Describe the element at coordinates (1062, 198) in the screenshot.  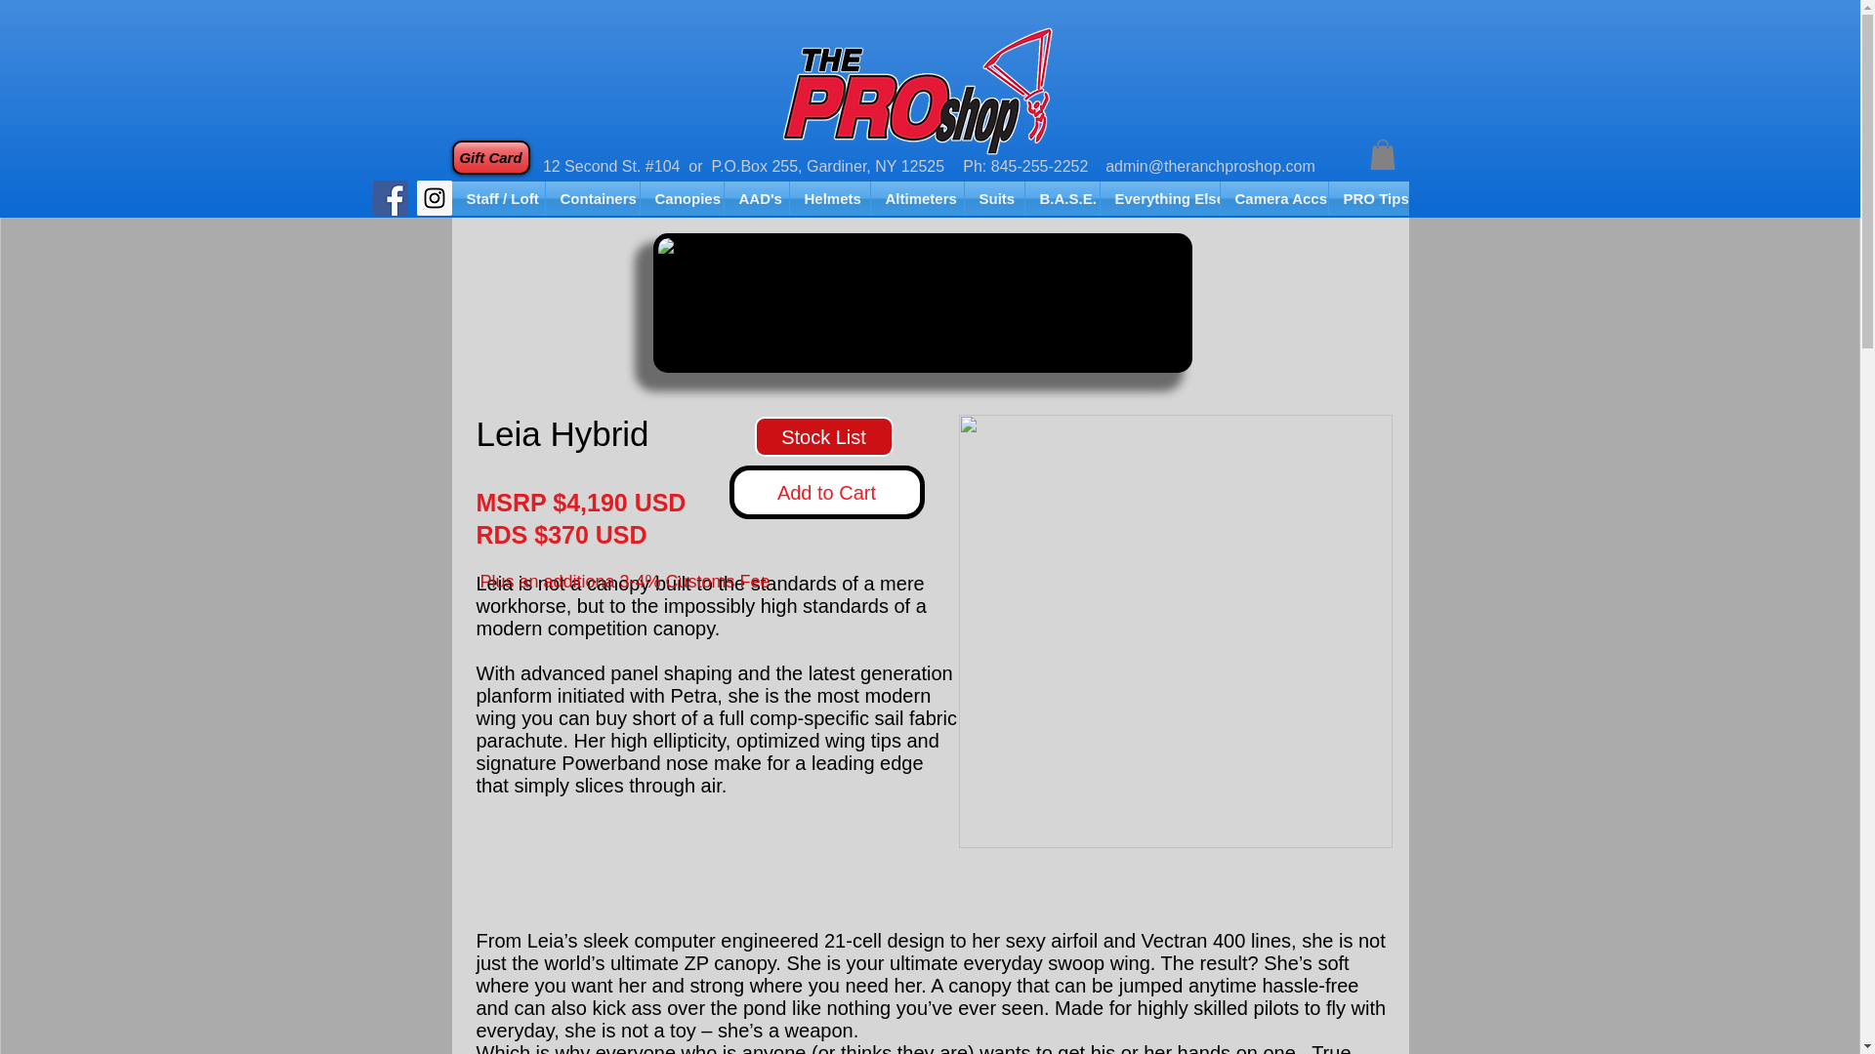
I see `B.A.S.E.` at that location.